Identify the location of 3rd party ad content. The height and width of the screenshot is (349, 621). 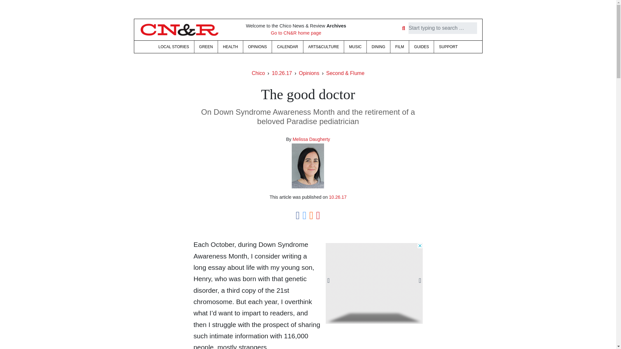
(374, 283).